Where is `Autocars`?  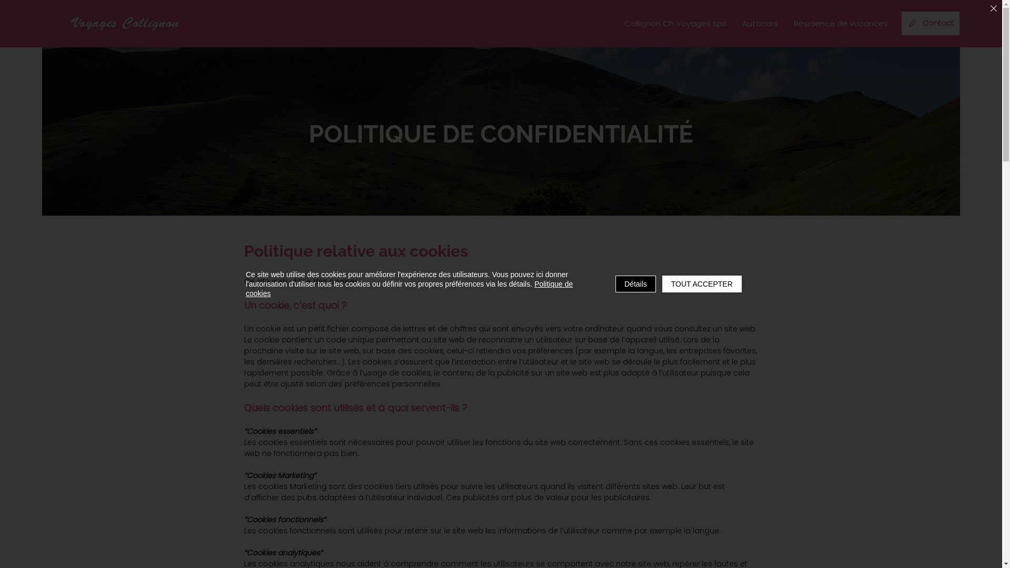
Autocars is located at coordinates (760, 24).